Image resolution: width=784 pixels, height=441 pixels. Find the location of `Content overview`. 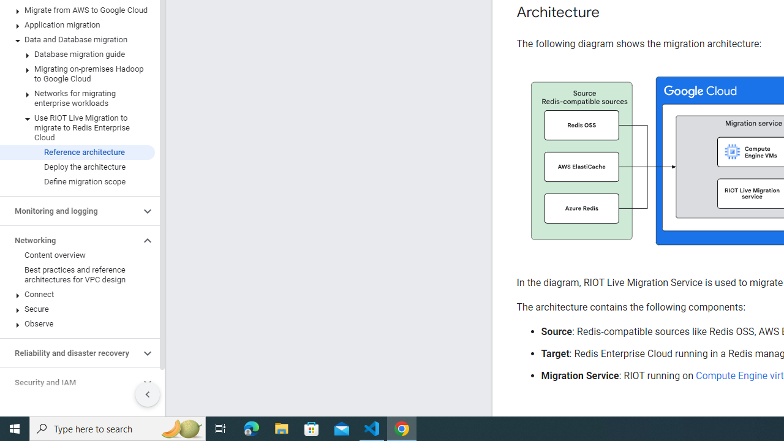

Content overview is located at coordinates (77, 255).